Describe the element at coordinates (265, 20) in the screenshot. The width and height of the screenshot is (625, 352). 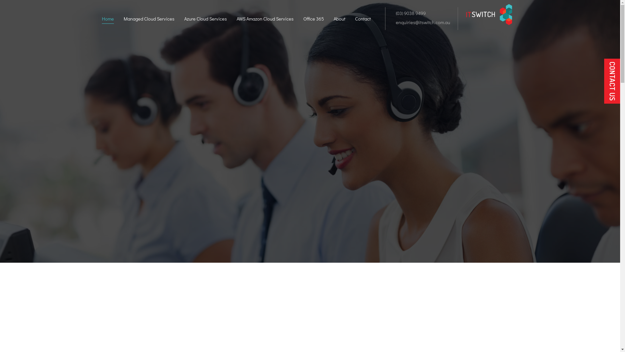
I see `AWS Amazon Cloud Services` at that location.